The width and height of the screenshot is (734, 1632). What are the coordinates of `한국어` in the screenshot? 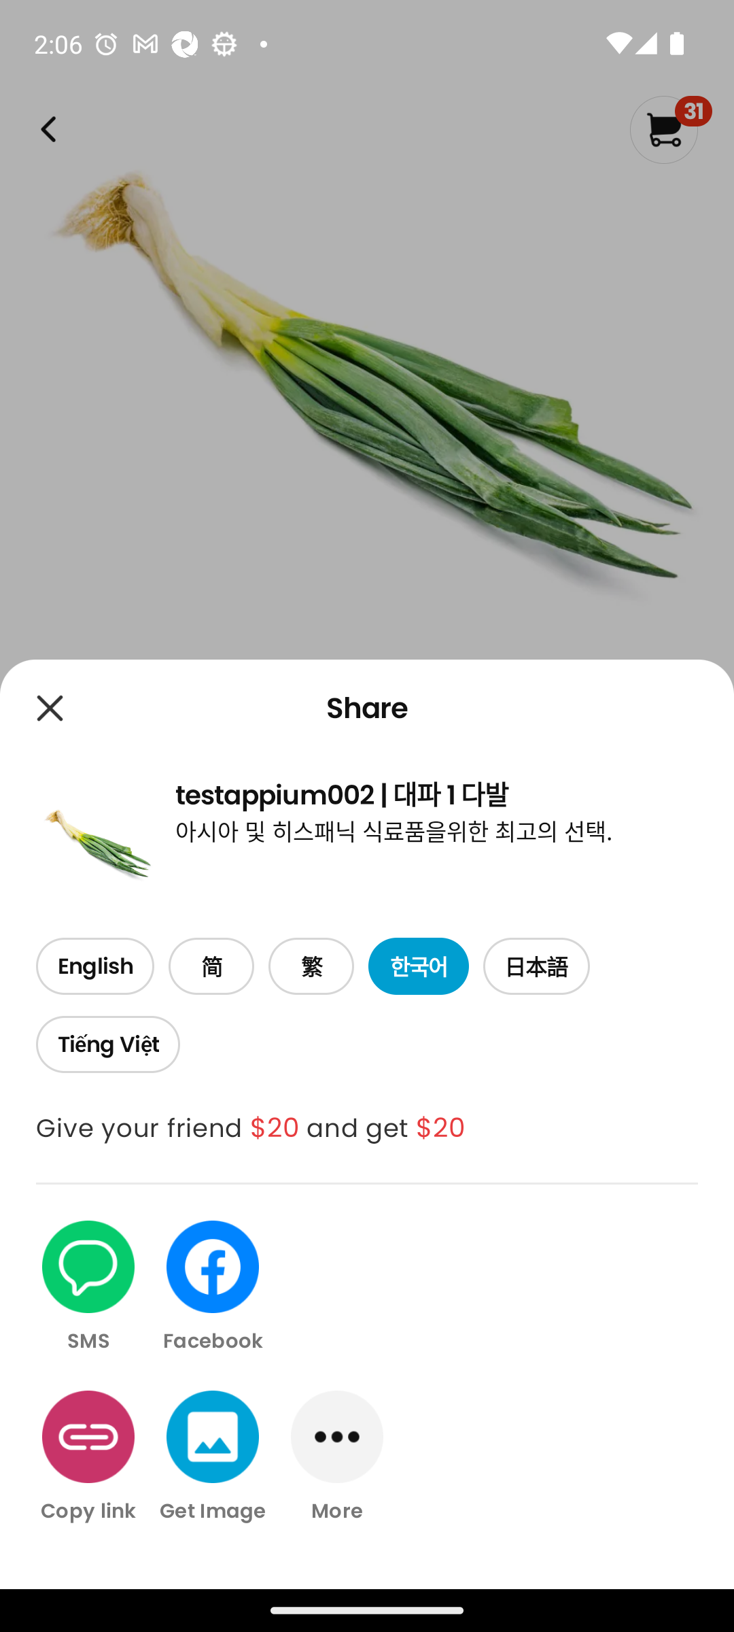 It's located at (419, 967).